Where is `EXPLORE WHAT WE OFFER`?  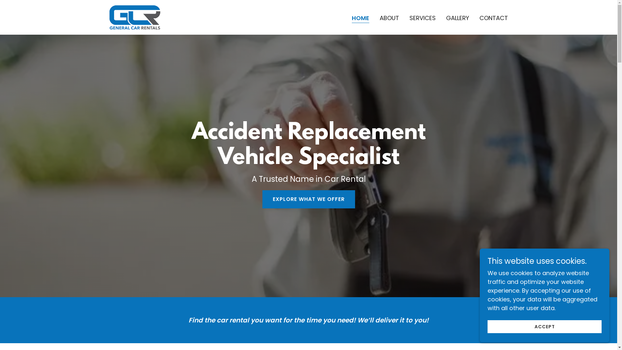
EXPLORE WHAT WE OFFER is located at coordinates (309, 199).